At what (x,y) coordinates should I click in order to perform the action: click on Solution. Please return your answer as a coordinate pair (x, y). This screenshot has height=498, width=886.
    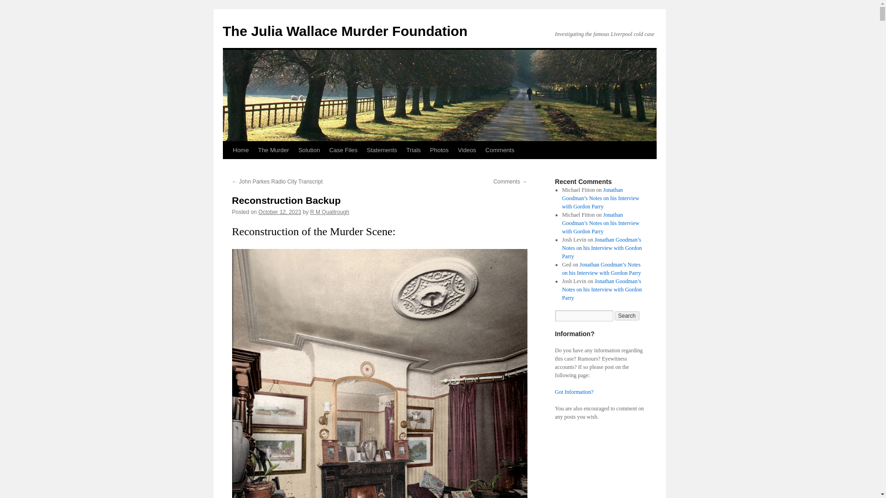
    Looking at the image, I should click on (308, 150).